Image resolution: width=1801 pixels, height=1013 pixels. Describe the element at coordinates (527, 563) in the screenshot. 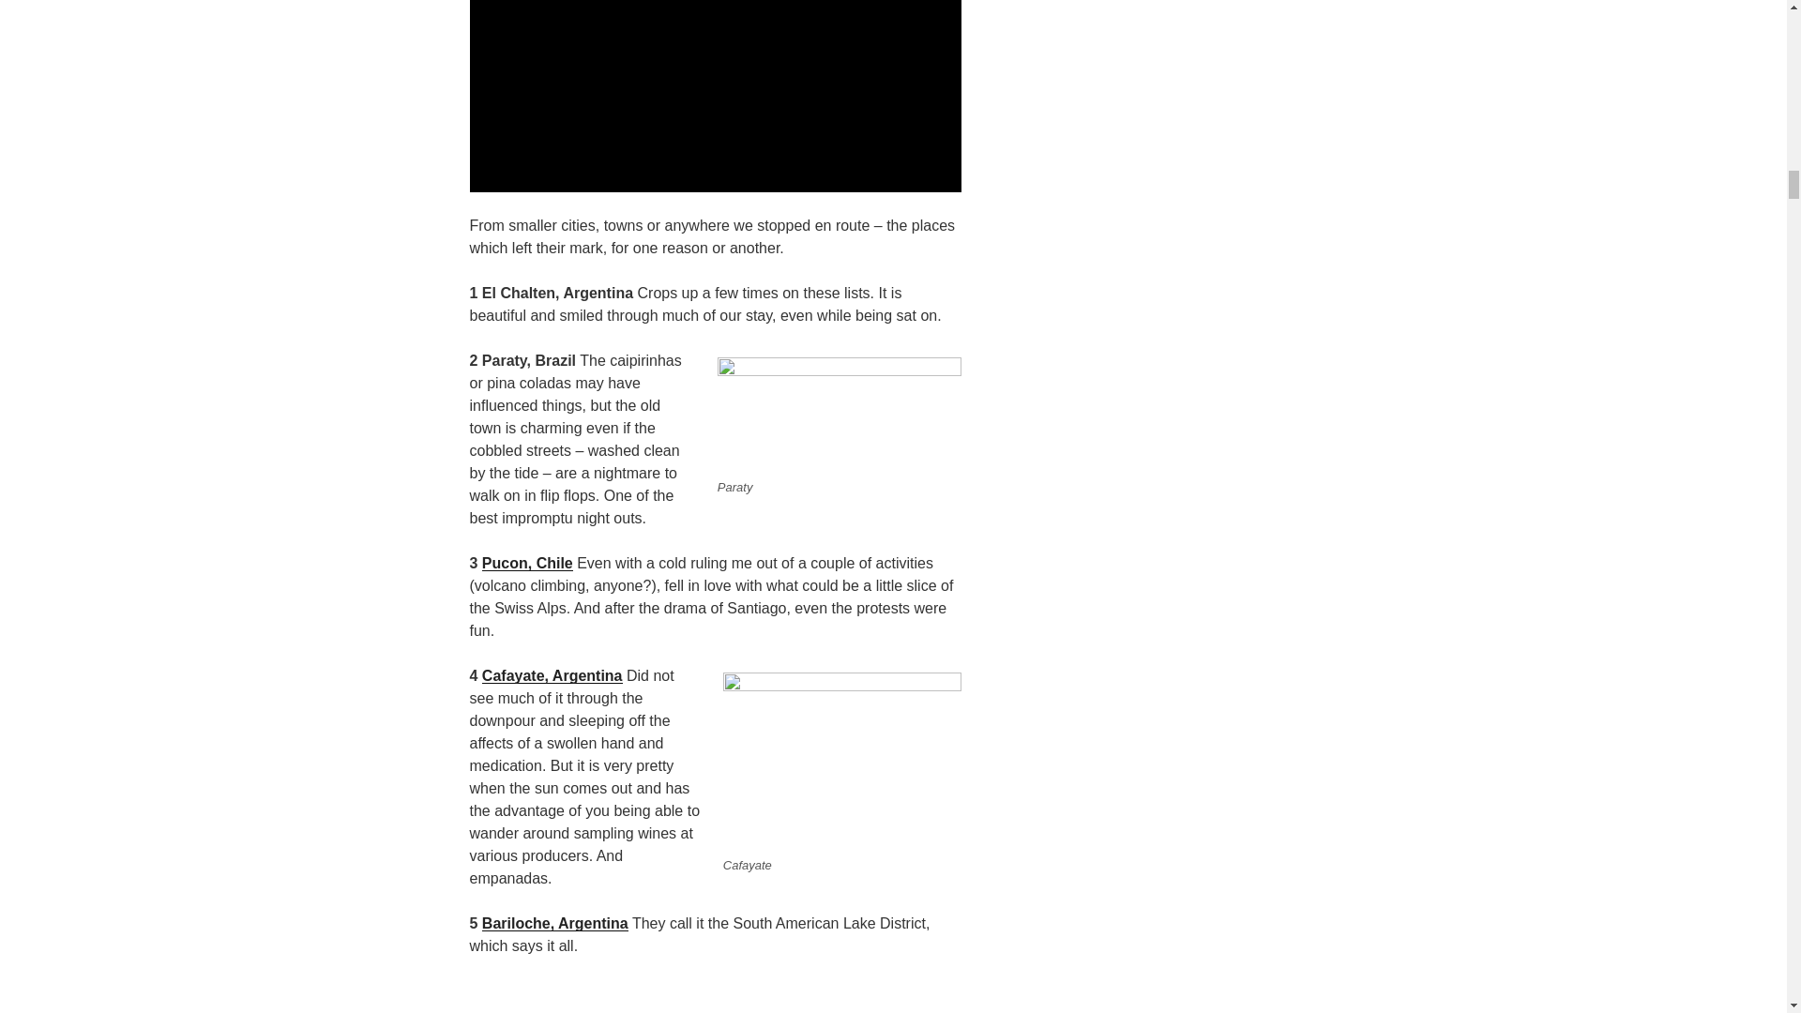

I see `Pucon, Chile` at that location.